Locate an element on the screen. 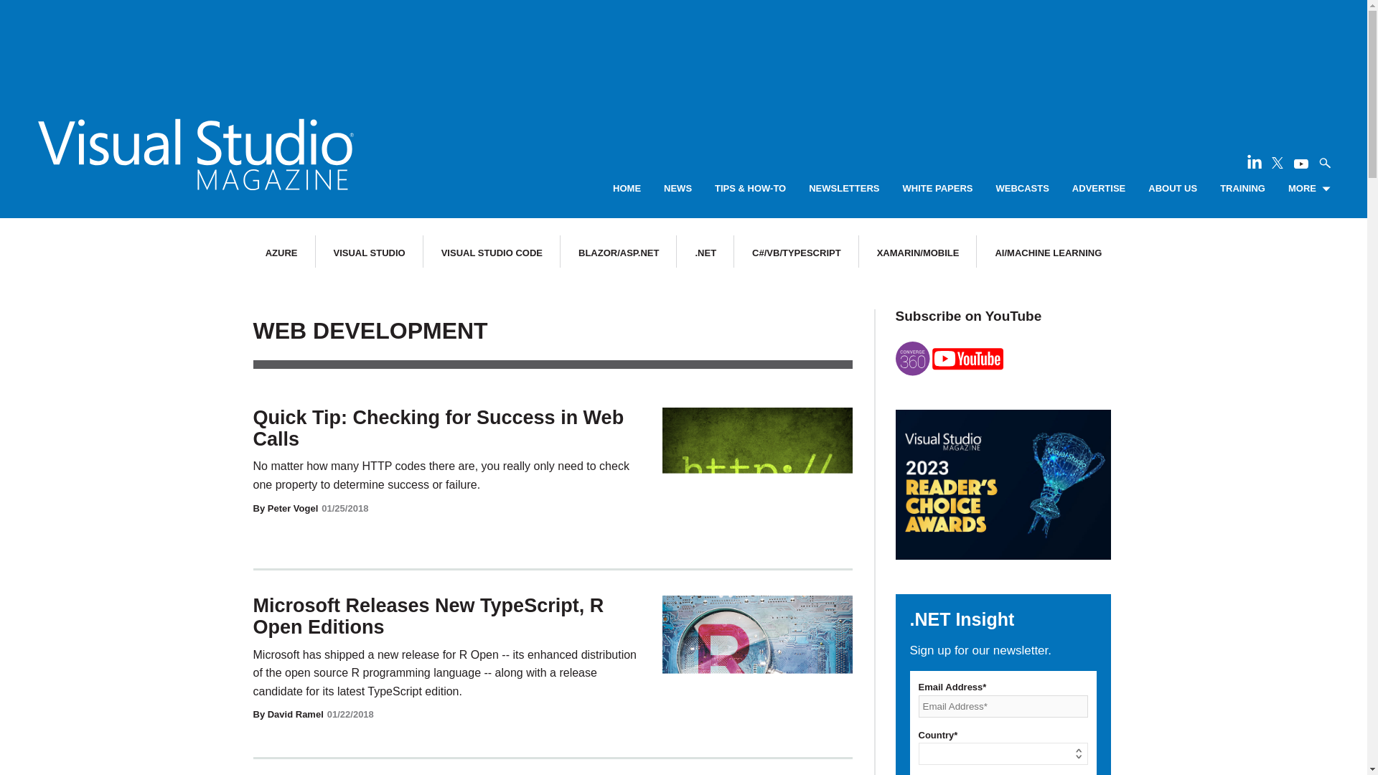 The image size is (1378, 775). WHITE PAPERS is located at coordinates (937, 189).